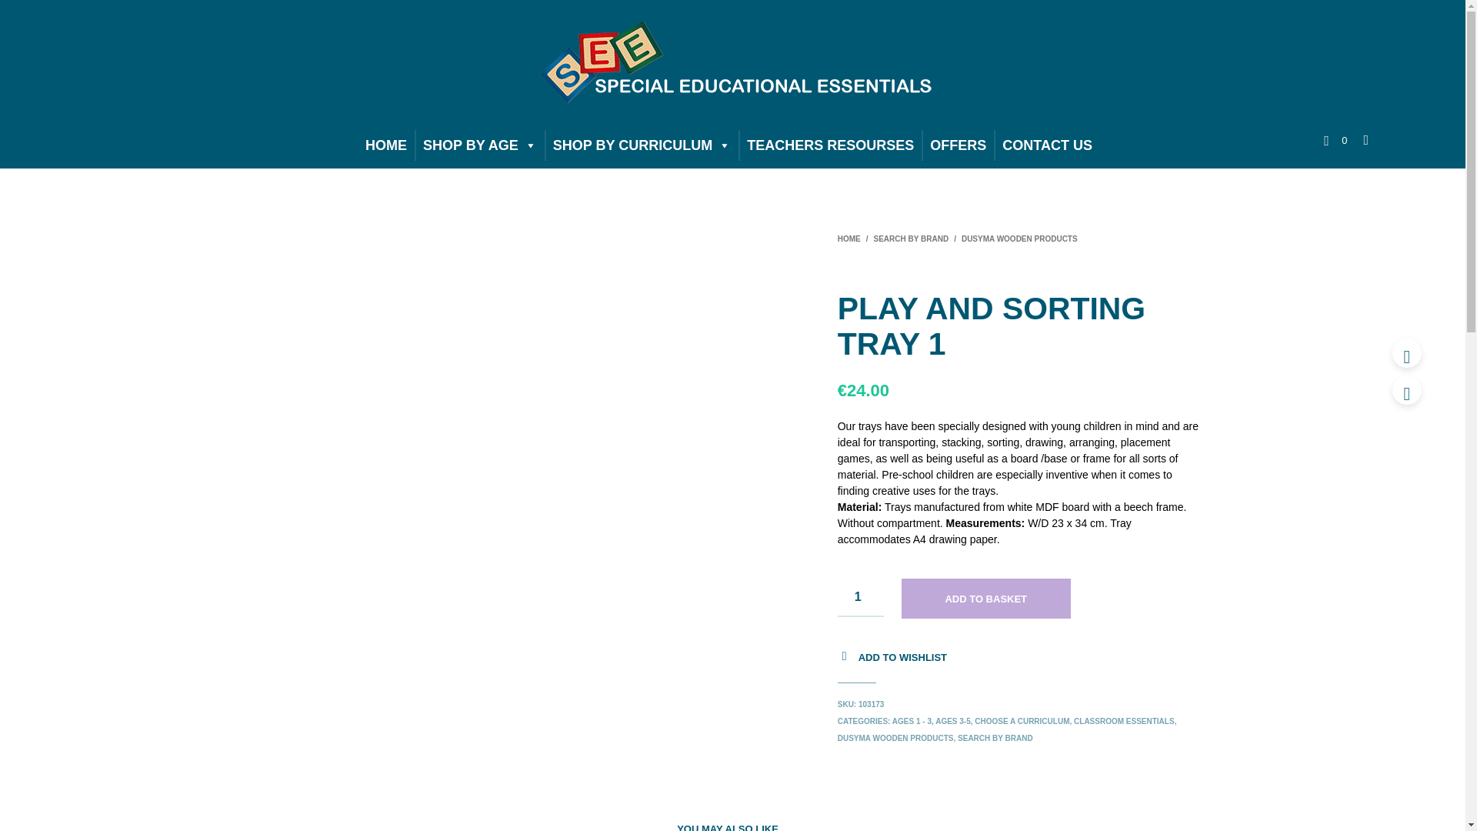 This screenshot has width=1477, height=831. I want to click on SHOP BY AGE, so click(480, 145).